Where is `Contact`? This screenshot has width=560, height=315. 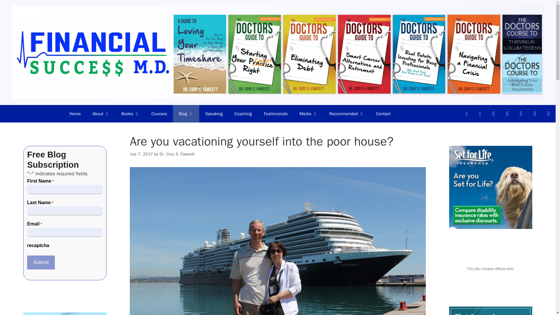 Contact is located at coordinates (383, 114).